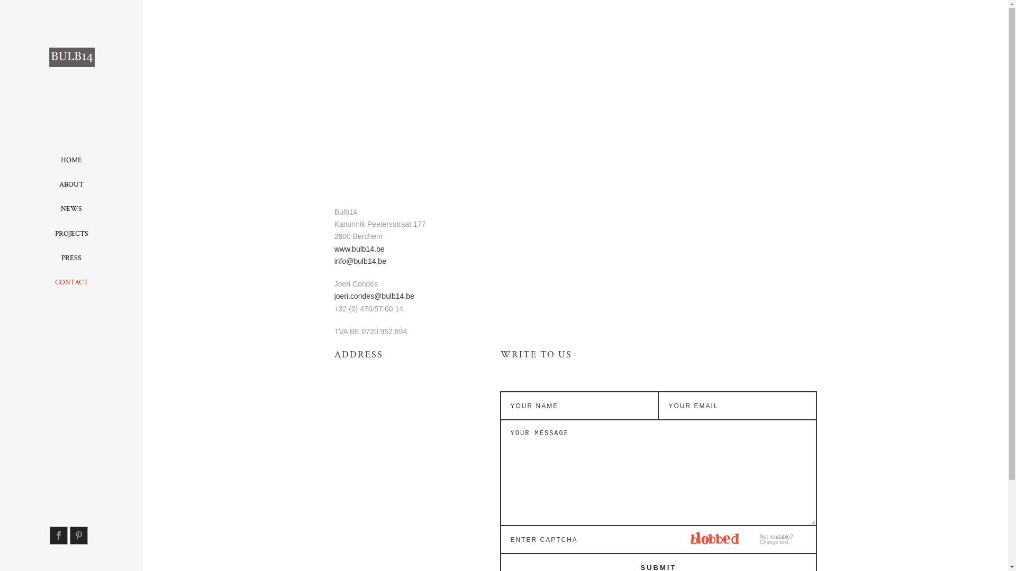  Describe the element at coordinates (59, 536) in the screenshot. I see `facebook` at that location.